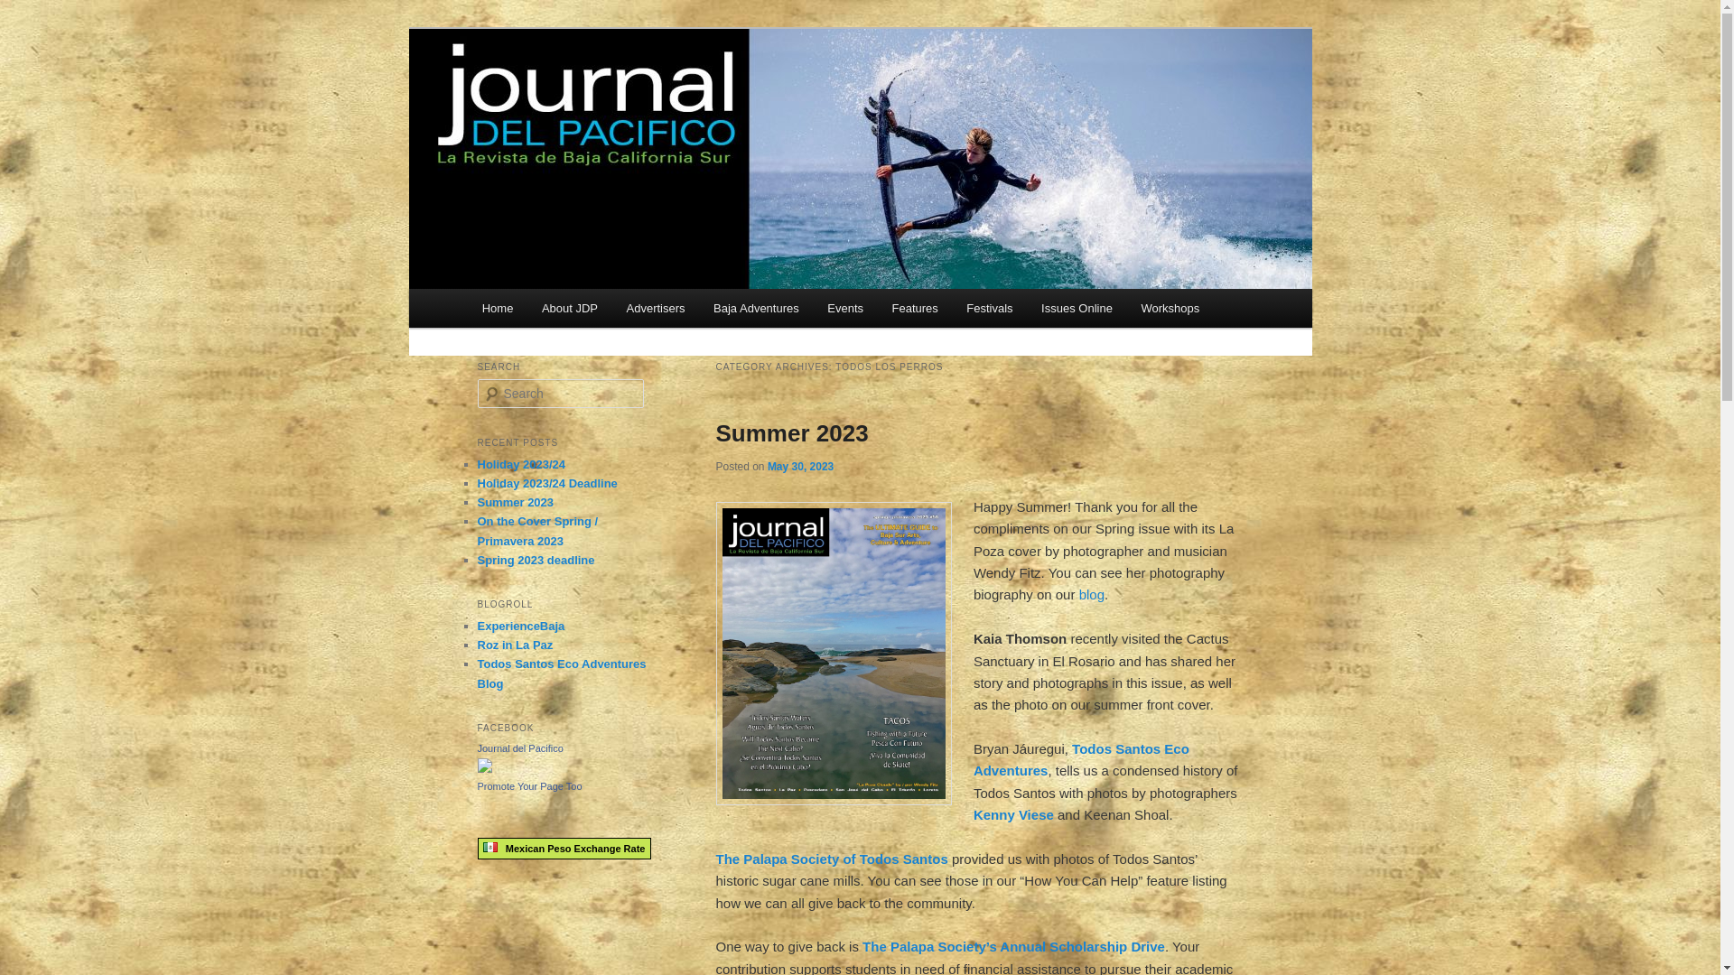 The height and width of the screenshot is (975, 1734). I want to click on Posts from a Pacific Paradise, so click(561, 673).